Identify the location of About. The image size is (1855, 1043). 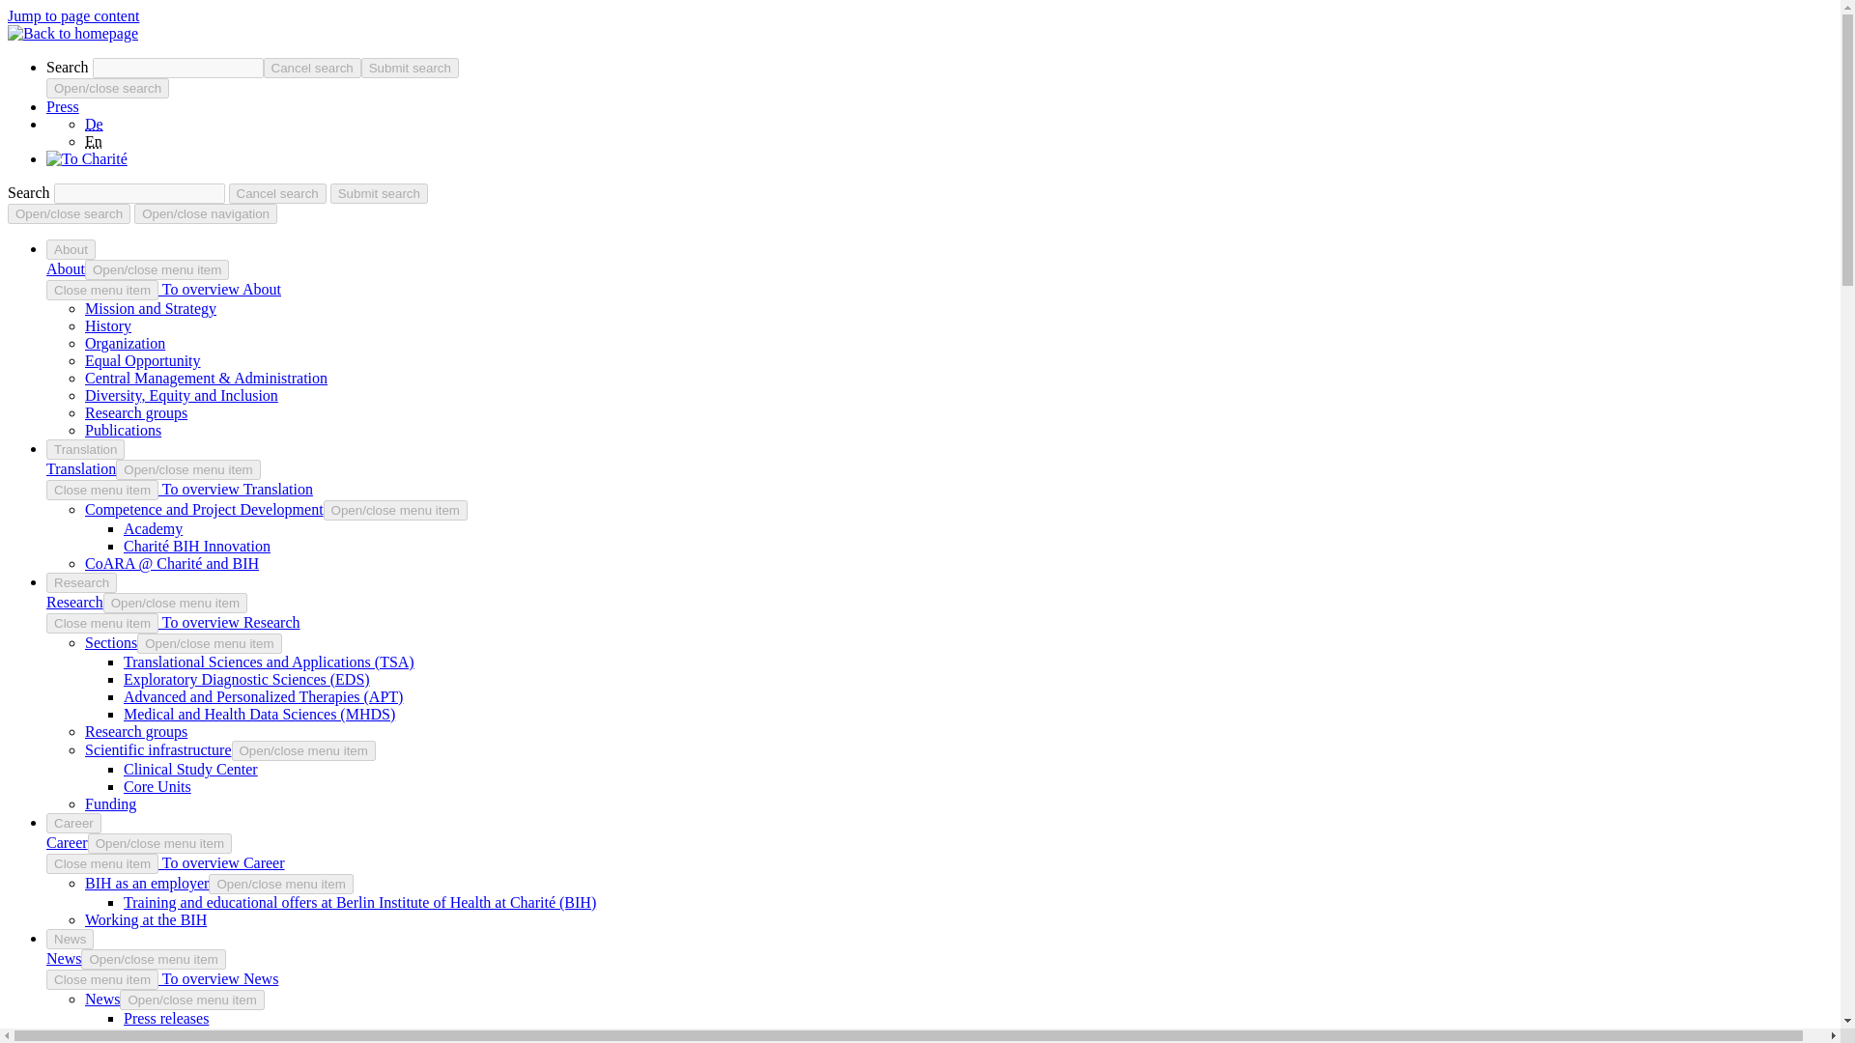
(71, 249).